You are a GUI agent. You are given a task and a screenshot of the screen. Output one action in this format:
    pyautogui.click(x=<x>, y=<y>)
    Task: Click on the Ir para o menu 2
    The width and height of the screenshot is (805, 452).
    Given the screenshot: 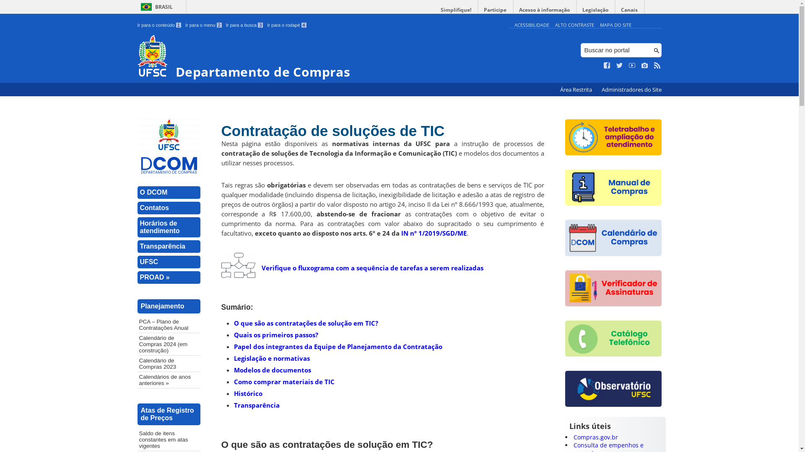 What is the action you would take?
    pyautogui.click(x=204, y=25)
    